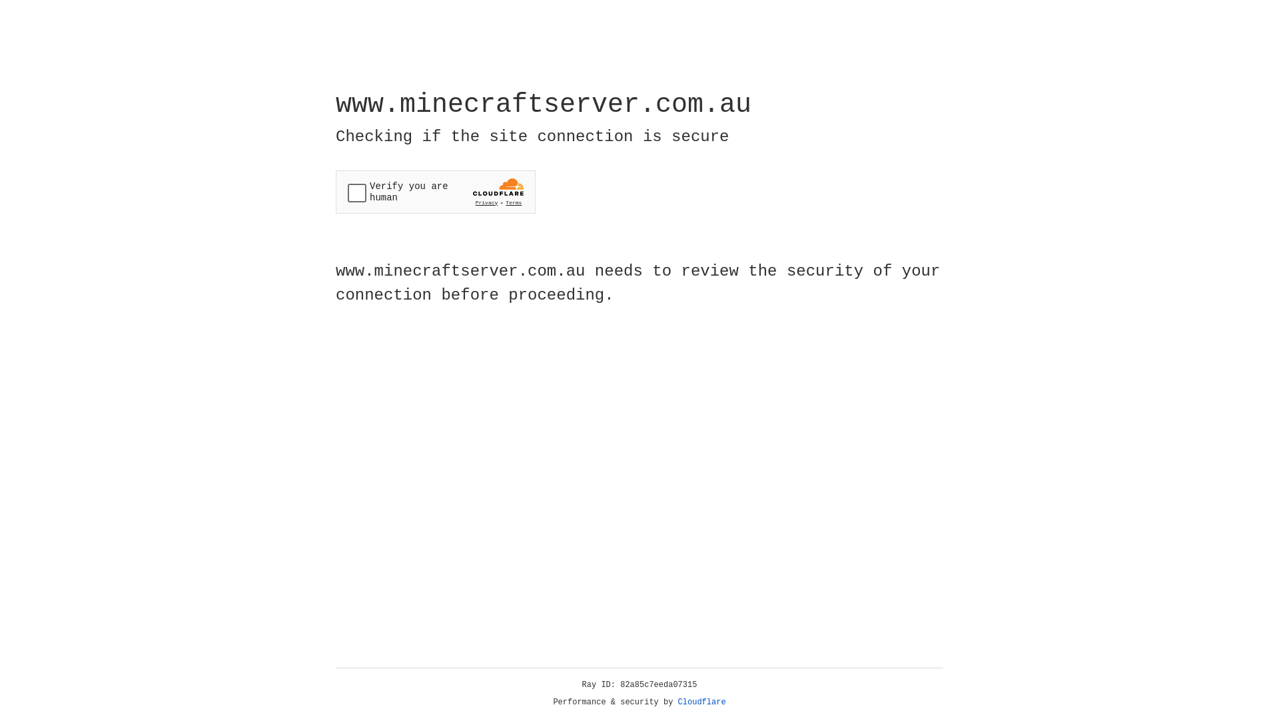 This screenshot has width=1279, height=719. Describe the element at coordinates (436, 192) in the screenshot. I see `Widget containing a Cloudflare security challenge` at that location.